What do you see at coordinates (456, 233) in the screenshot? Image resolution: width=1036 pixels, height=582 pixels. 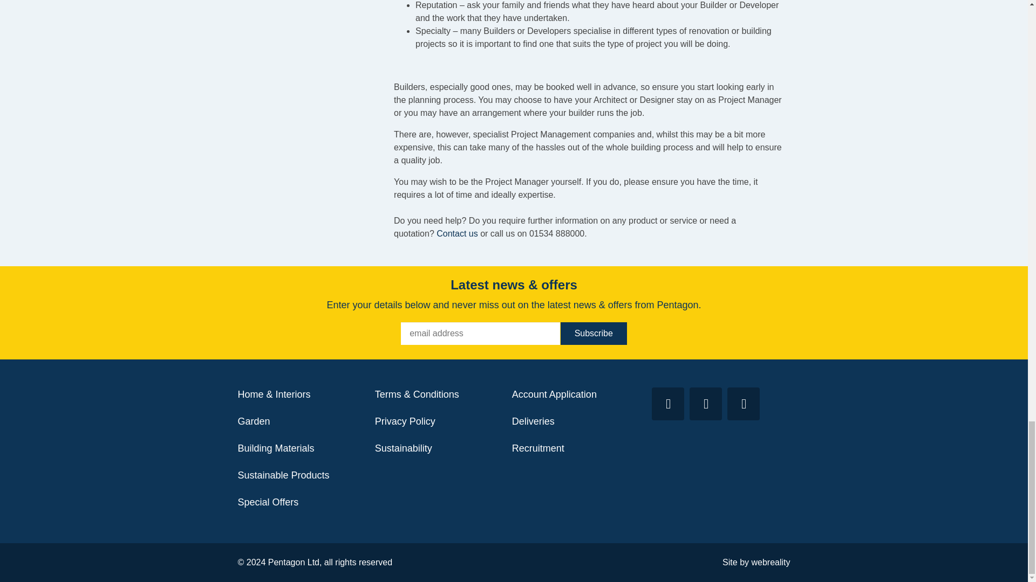 I see `Contact Us` at bounding box center [456, 233].